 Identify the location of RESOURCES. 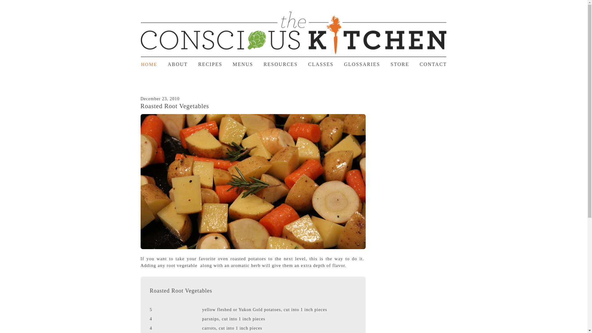
(281, 62).